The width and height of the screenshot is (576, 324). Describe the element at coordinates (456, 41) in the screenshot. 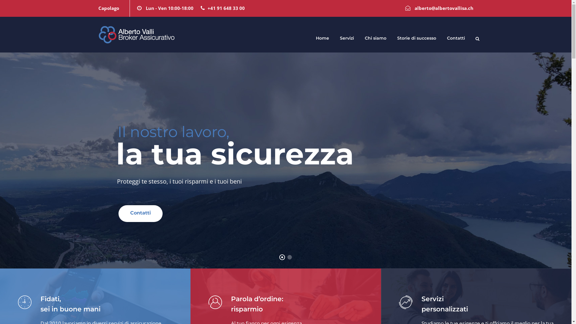

I see `Contatti` at that location.